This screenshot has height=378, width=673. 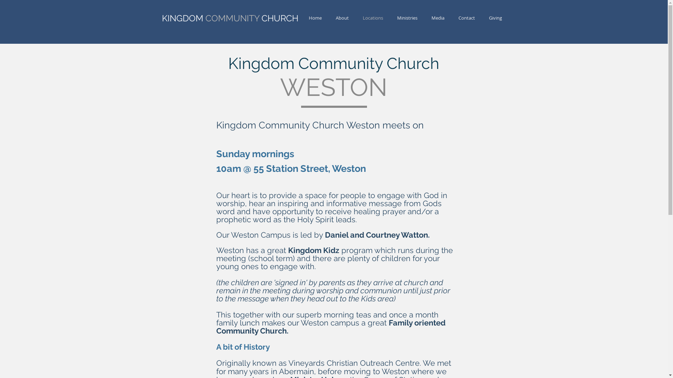 What do you see at coordinates (407, 18) in the screenshot?
I see `Ministries` at bounding box center [407, 18].